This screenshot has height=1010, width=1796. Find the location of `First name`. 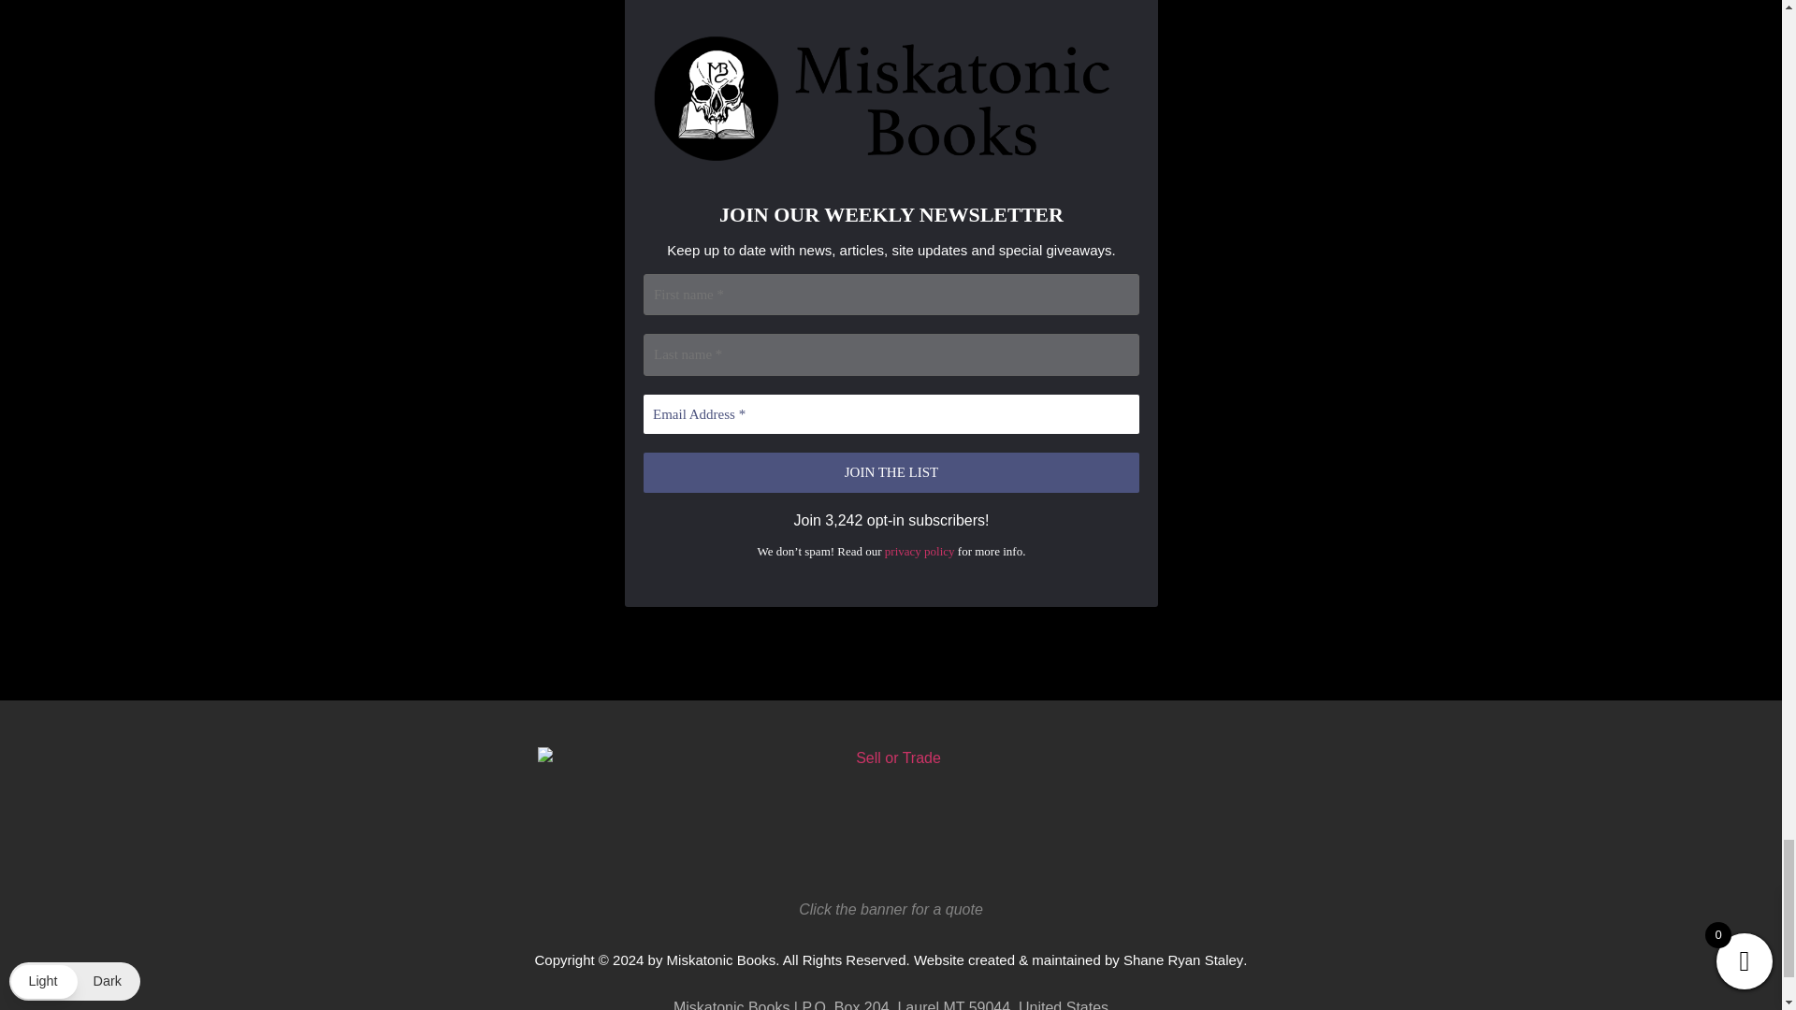

First name is located at coordinates (891, 295).